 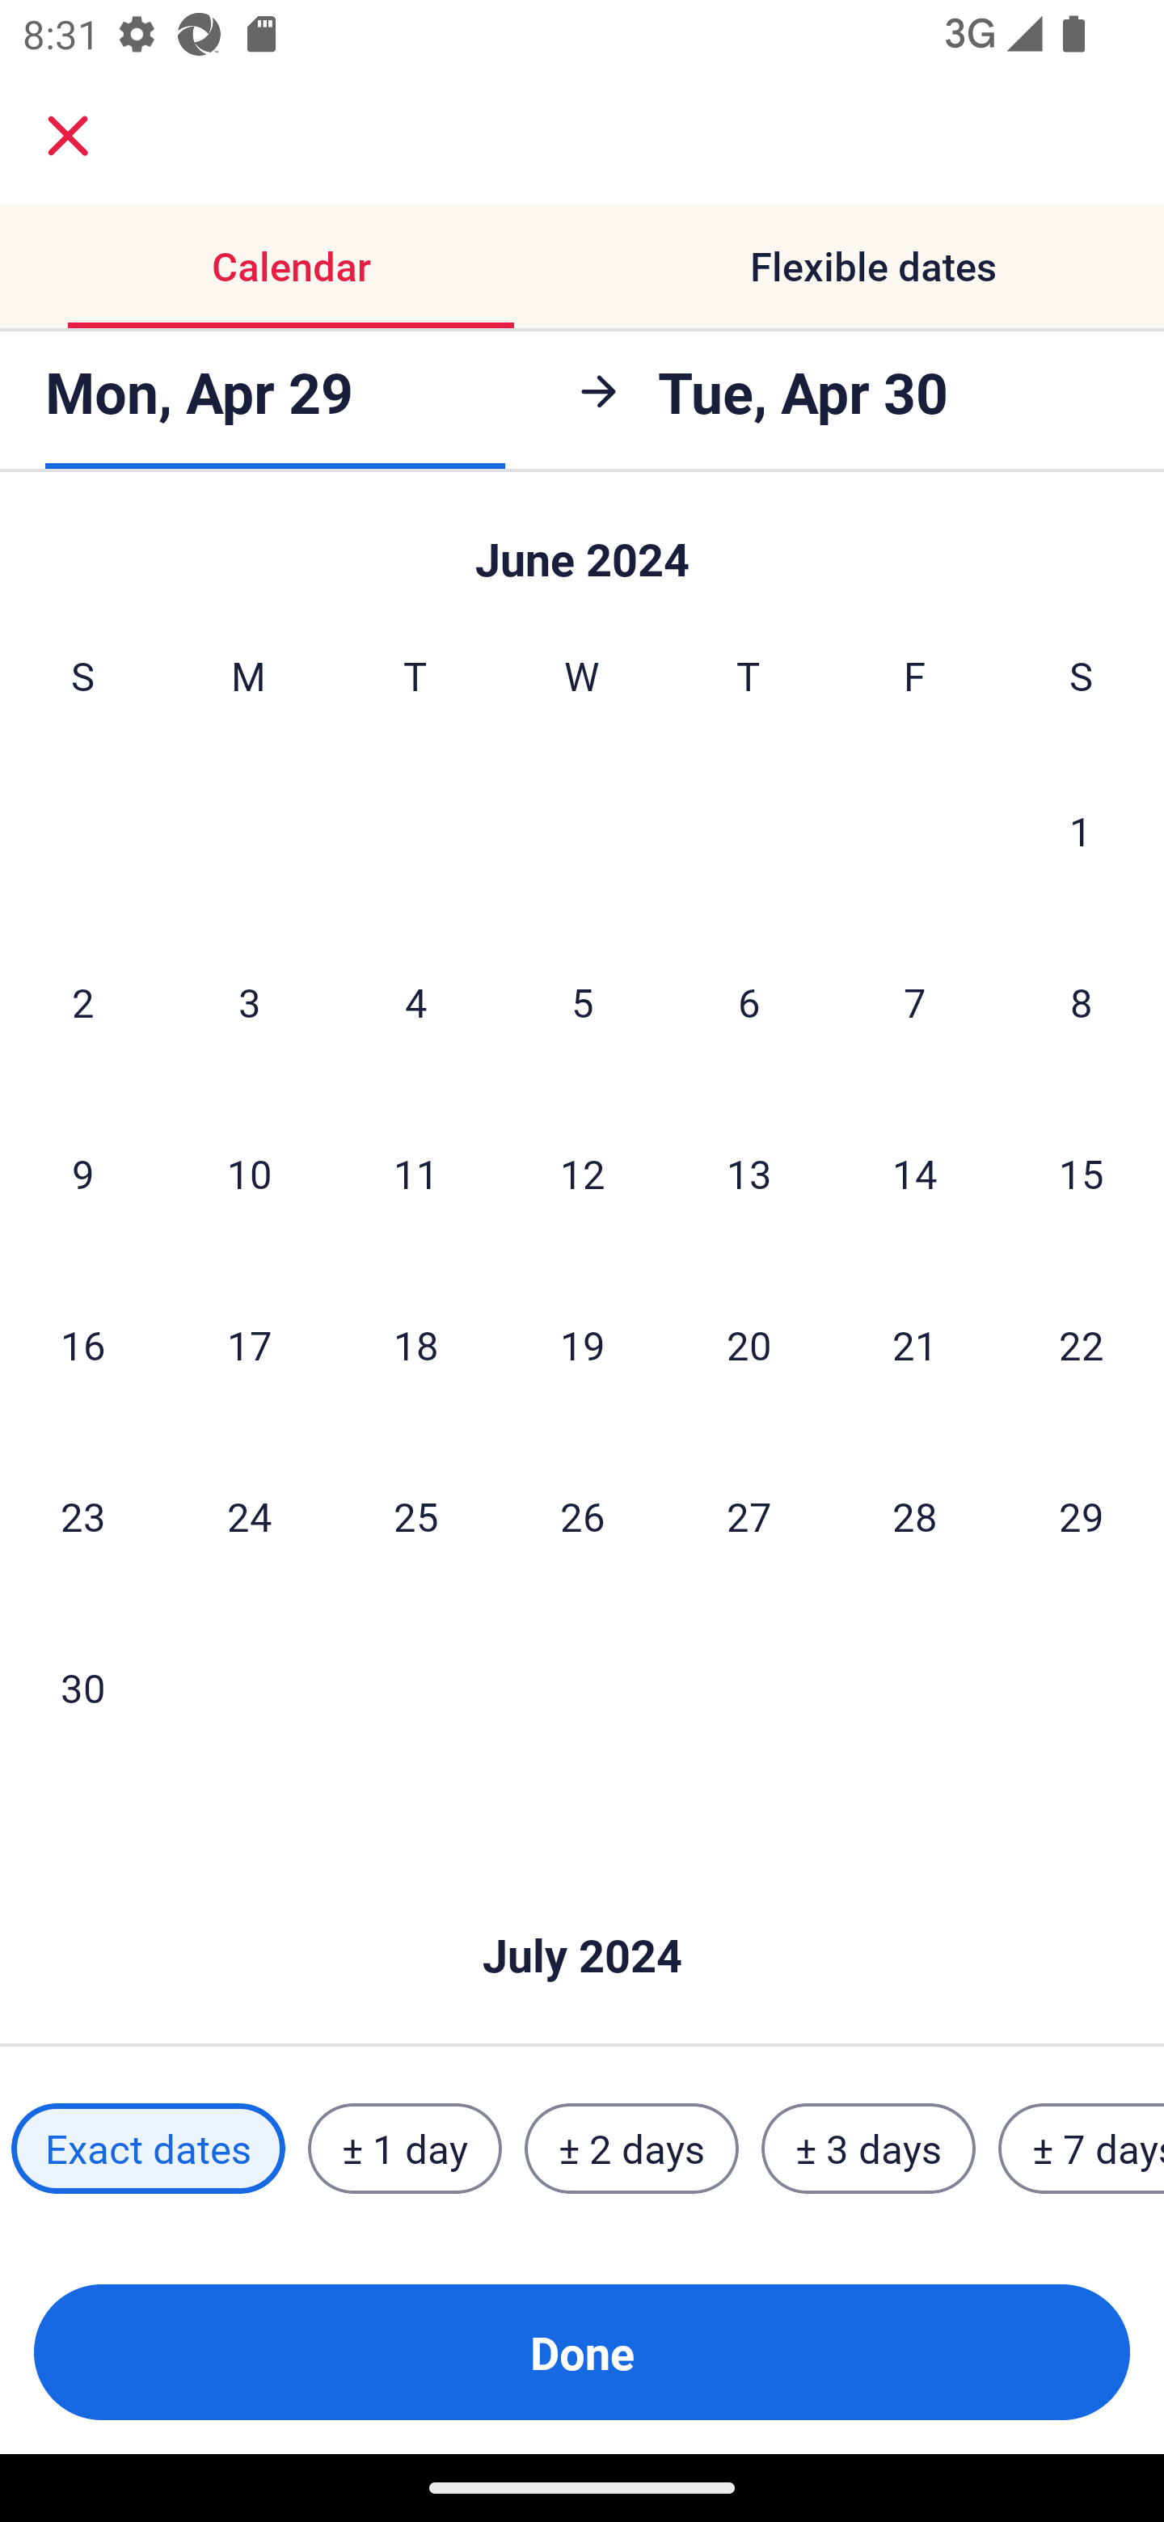 I want to click on 15 Saturday, June 15, 2024, so click(x=1082, y=1172).